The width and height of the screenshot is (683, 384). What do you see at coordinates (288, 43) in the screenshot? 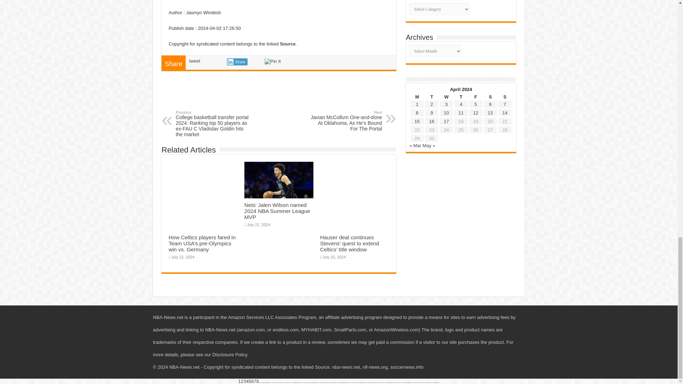
I see `Source` at bounding box center [288, 43].